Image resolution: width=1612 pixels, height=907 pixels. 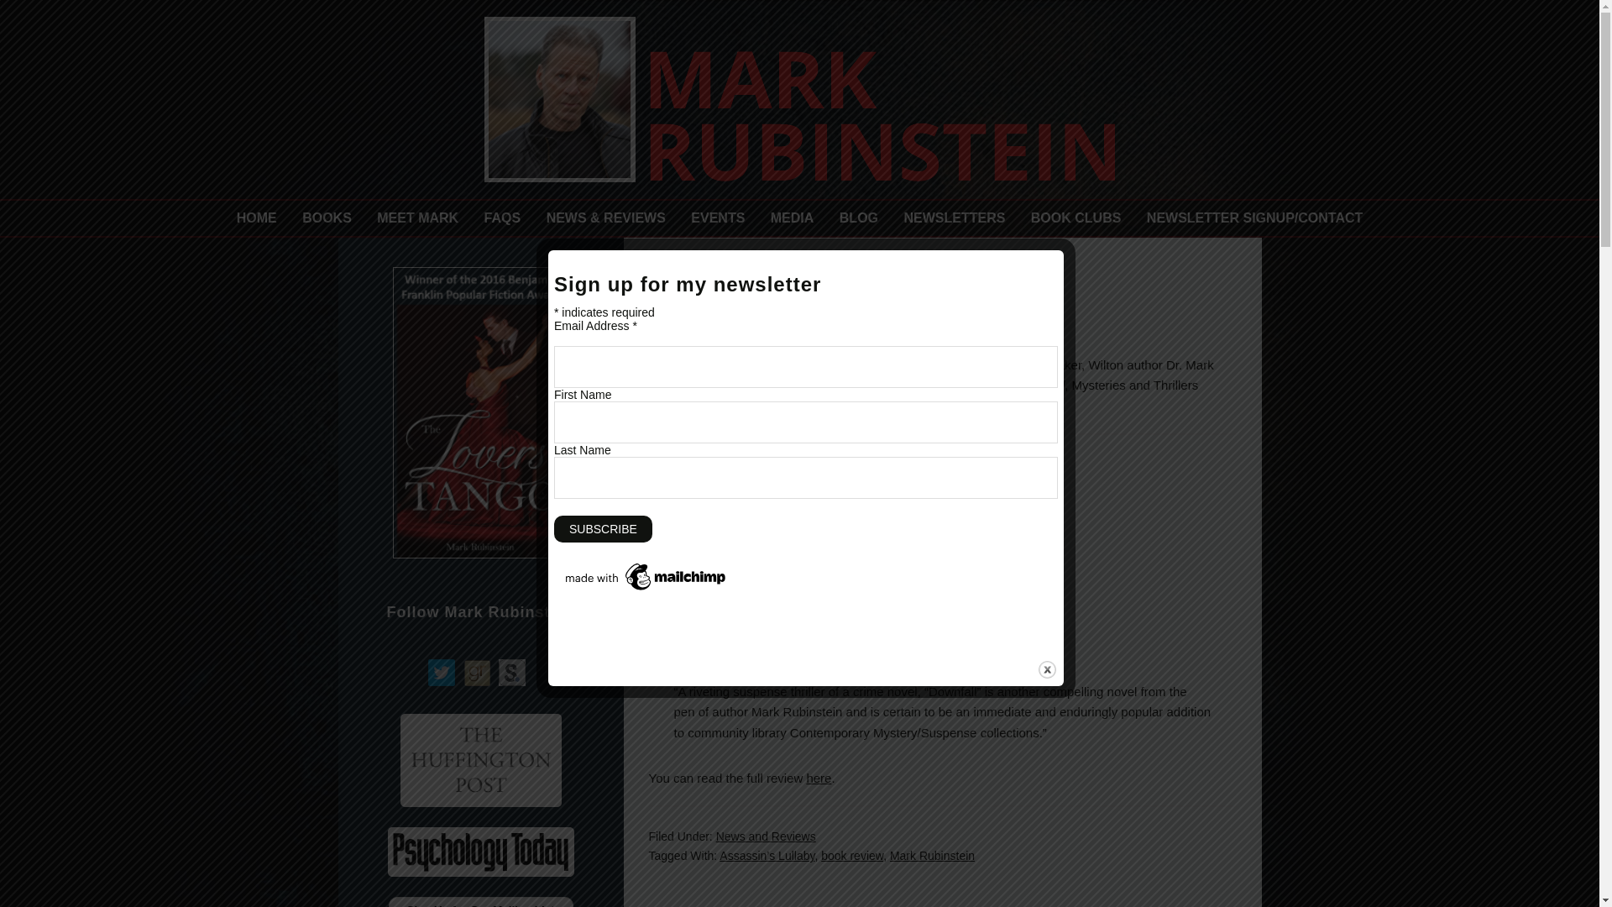 I want to click on book review, so click(x=851, y=484).